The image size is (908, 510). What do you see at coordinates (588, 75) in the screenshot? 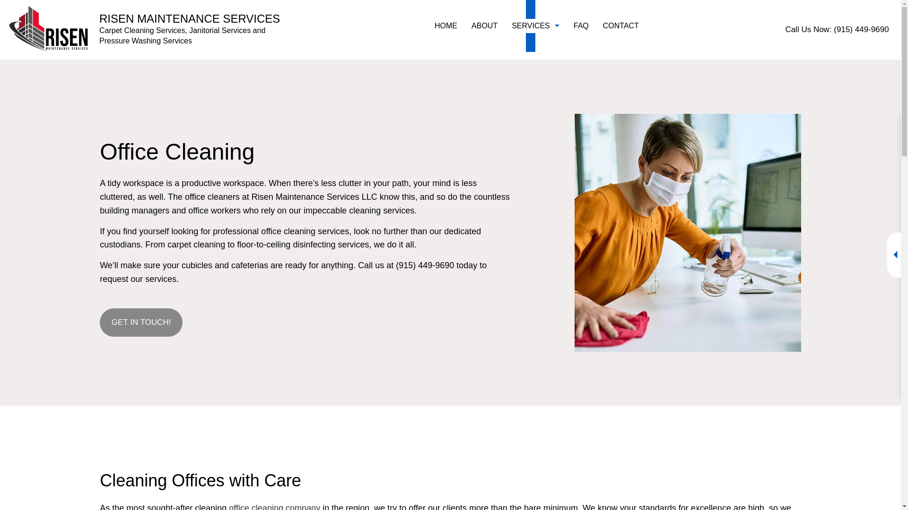
I see `PRESSURE WASHING` at bounding box center [588, 75].